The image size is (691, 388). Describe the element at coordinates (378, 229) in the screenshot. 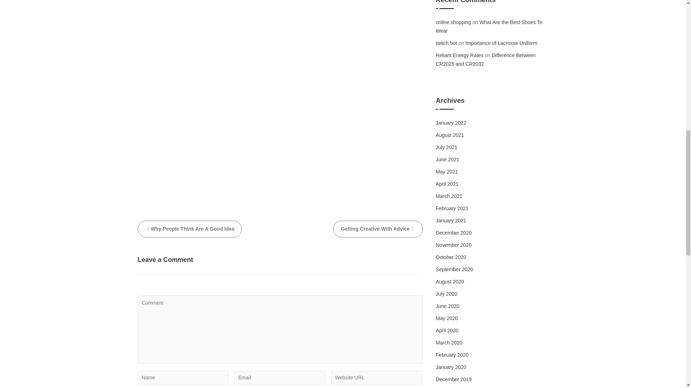

I see `Getting Creative With Advice` at that location.